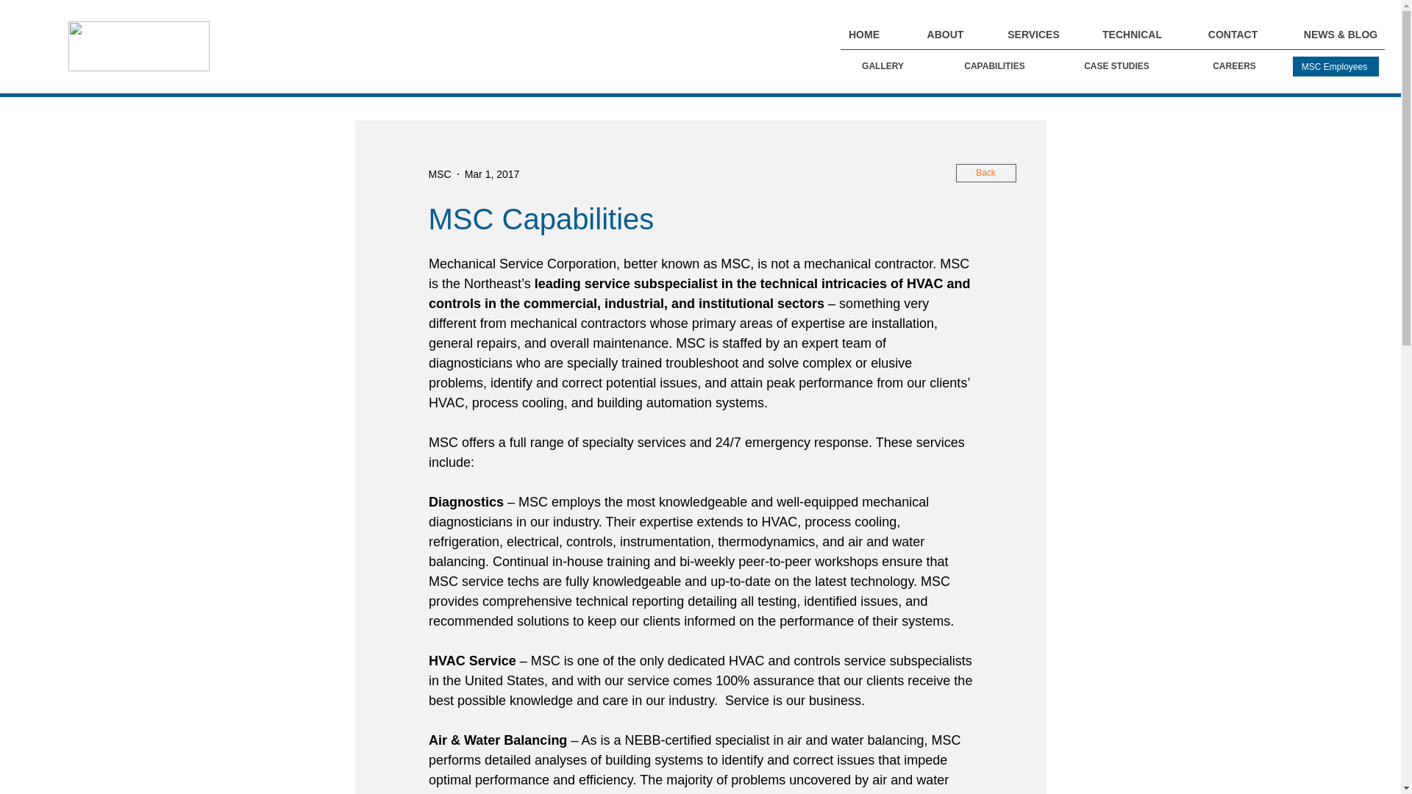 This screenshot has width=1412, height=794. Describe the element at coordinates (491, 174) in the screenshot. I see `Mar 1, 2017` at that location.